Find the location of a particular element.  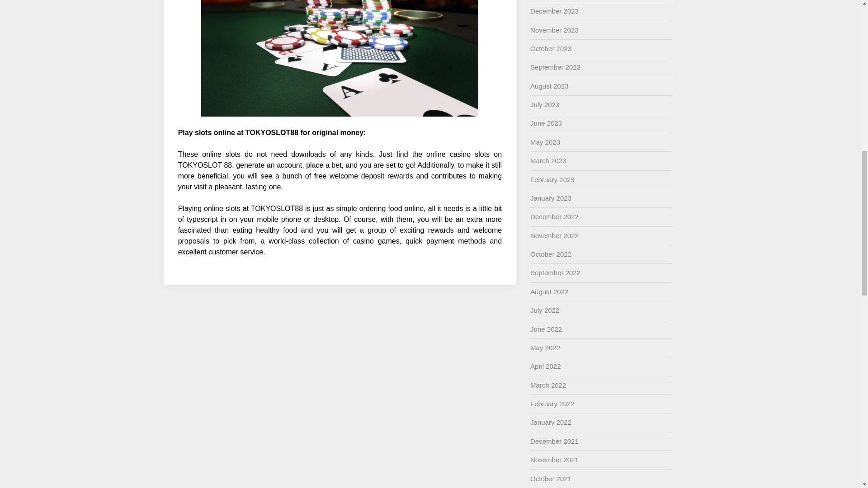

February 2023 is located at coordinates (552, 179).